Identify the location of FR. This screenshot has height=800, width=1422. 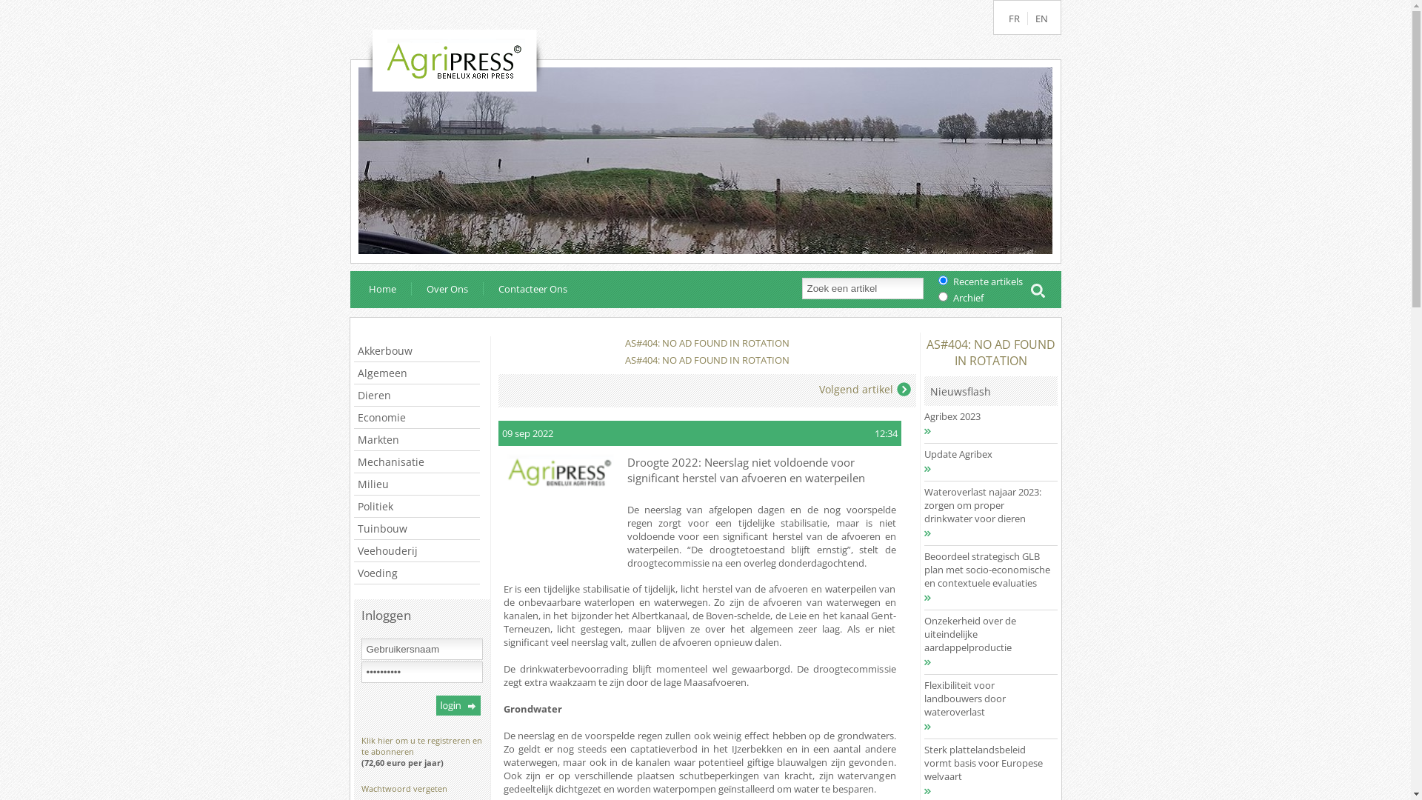
(1018, 19).